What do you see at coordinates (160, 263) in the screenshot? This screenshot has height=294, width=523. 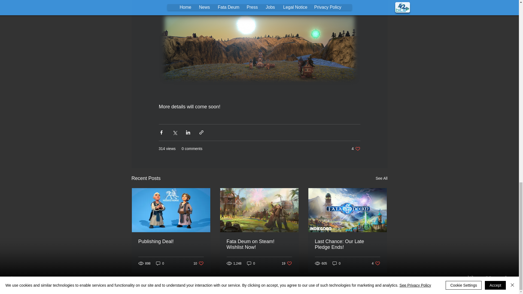 I see `Legal Notice` at bounding box center [160, 263].